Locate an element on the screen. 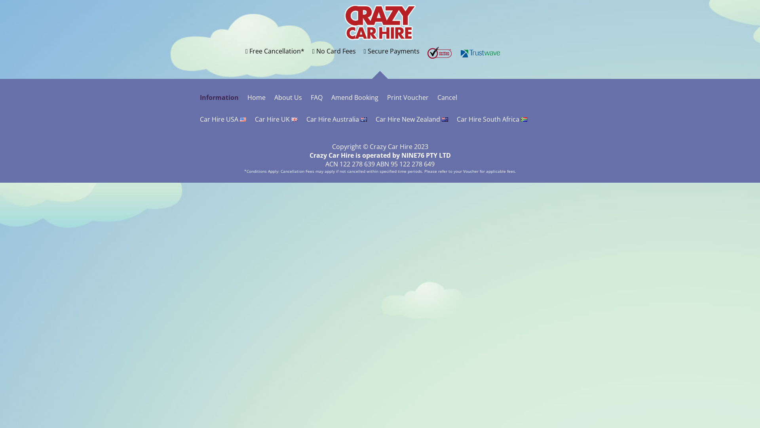 The height and width of the screenshot is (428, 760). FAQ is located at coordinates (317, 97).